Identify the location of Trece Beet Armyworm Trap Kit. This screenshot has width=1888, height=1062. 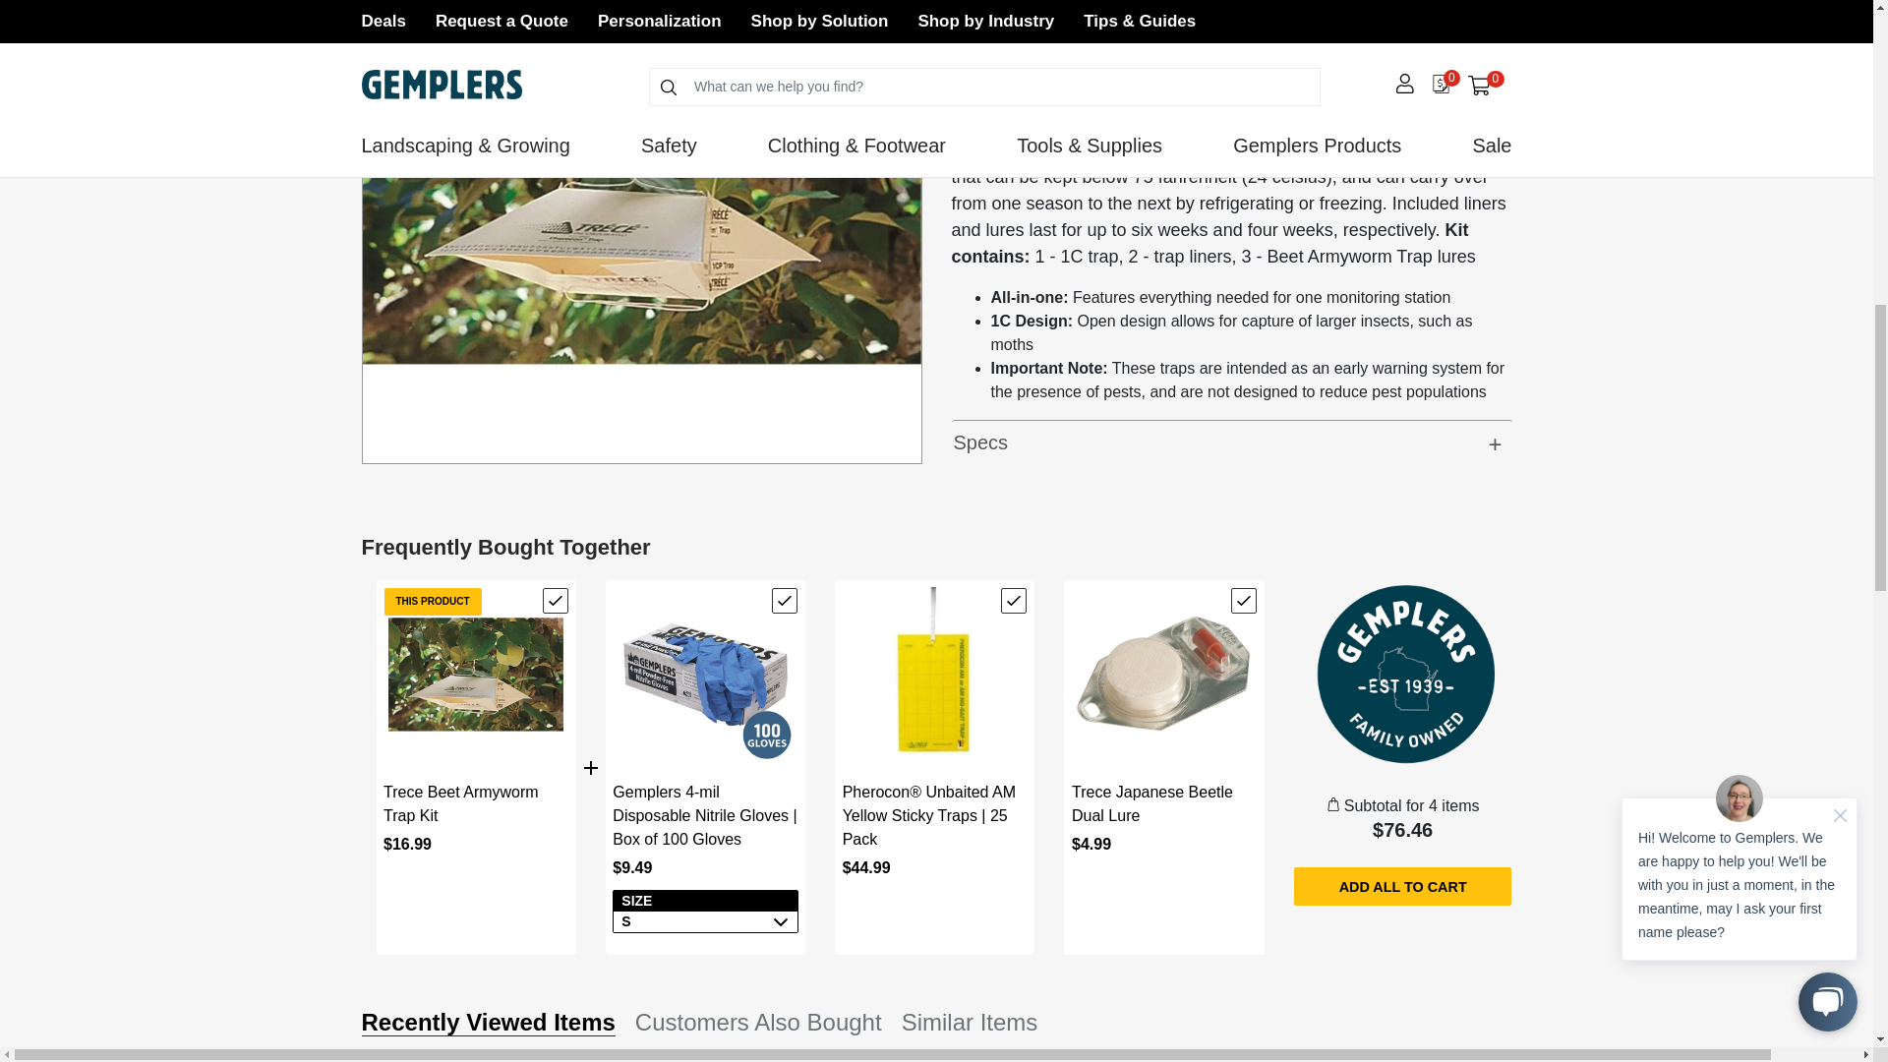
(476, 675).